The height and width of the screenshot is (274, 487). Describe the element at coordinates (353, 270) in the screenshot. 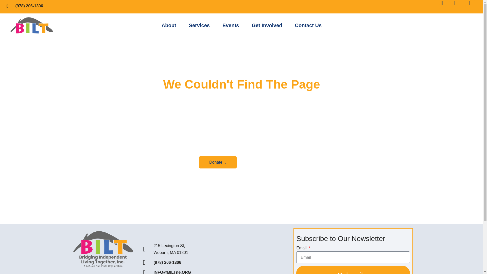

I see `Subscribe` at that location.